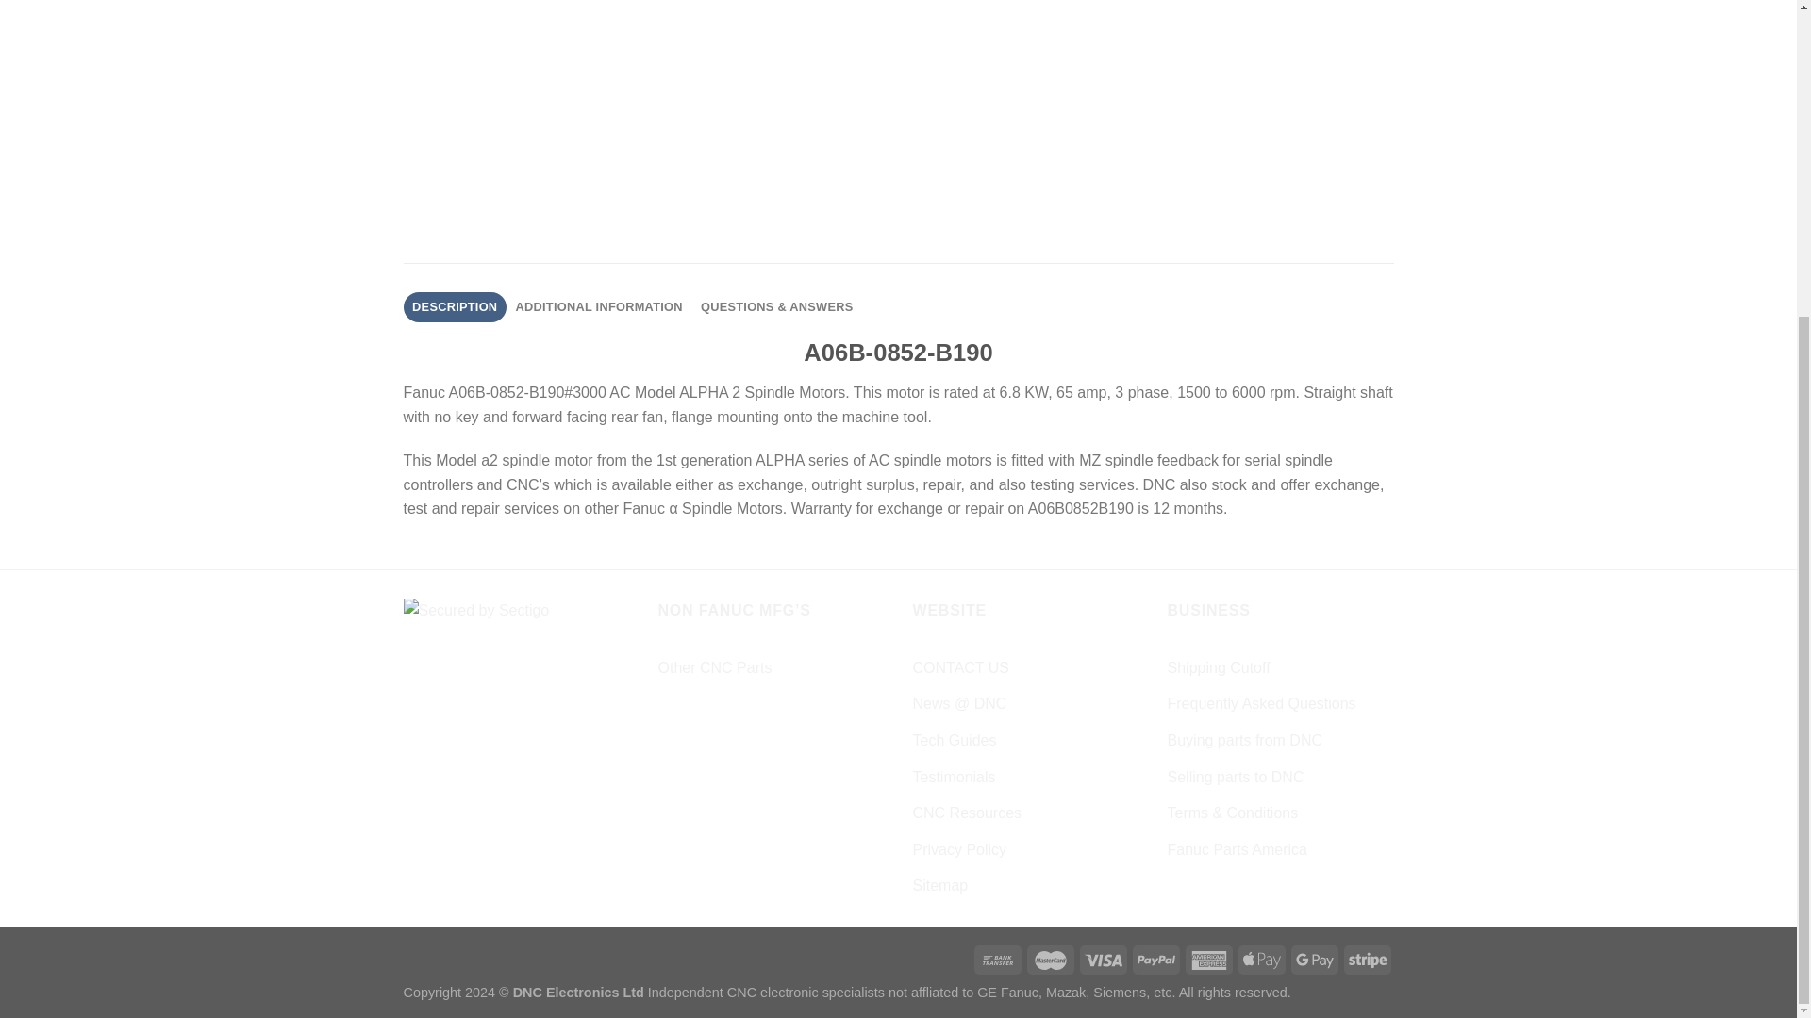  What do you see at coordinates (955, 777) in the screenshot?
I see `Testimonials` at bounding box center [955, 777].